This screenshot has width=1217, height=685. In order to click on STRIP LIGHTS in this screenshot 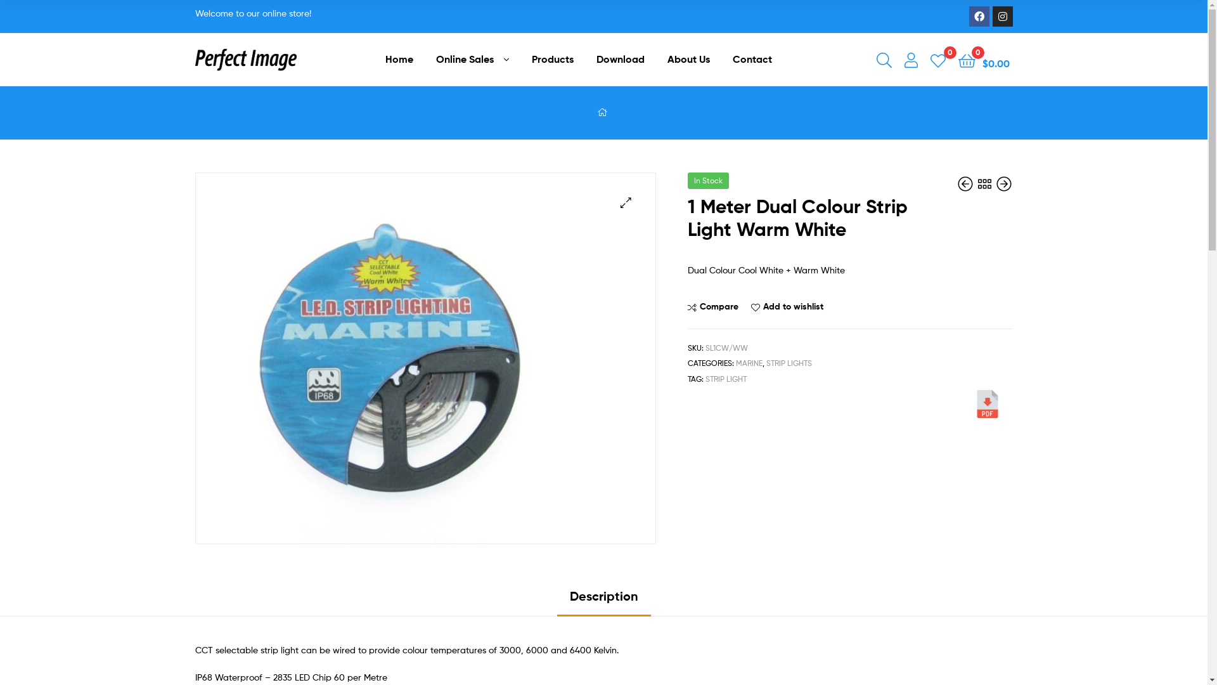, I will do `click(789, 363)`.